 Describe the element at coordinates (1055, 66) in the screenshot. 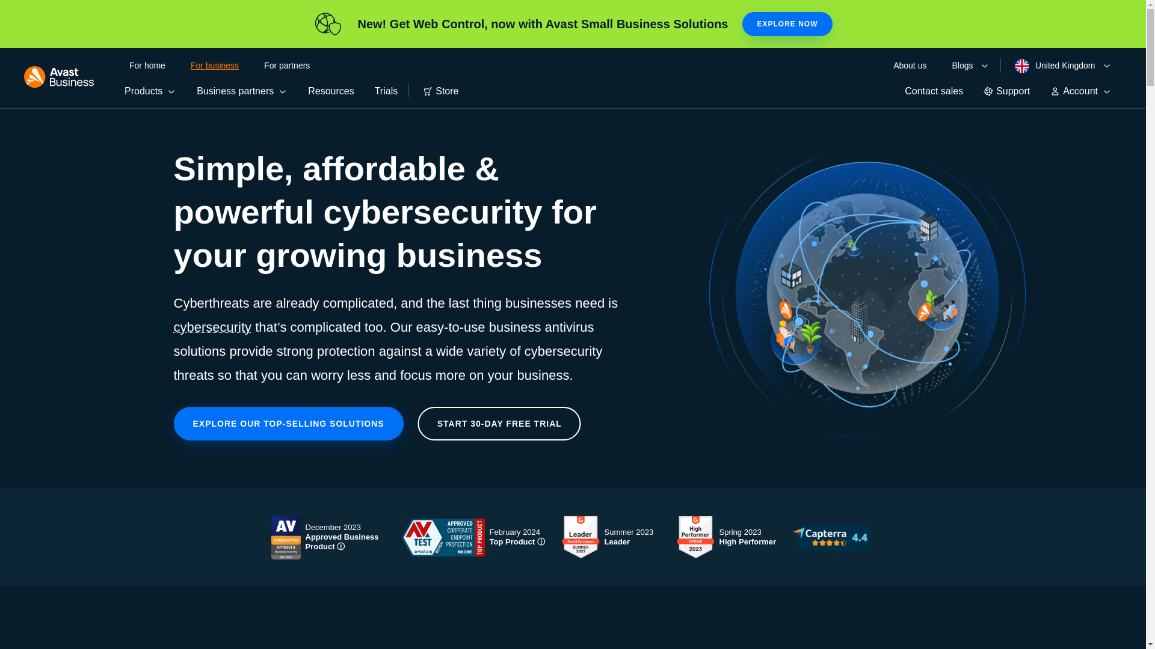

I see `United Kingdom` at that location.